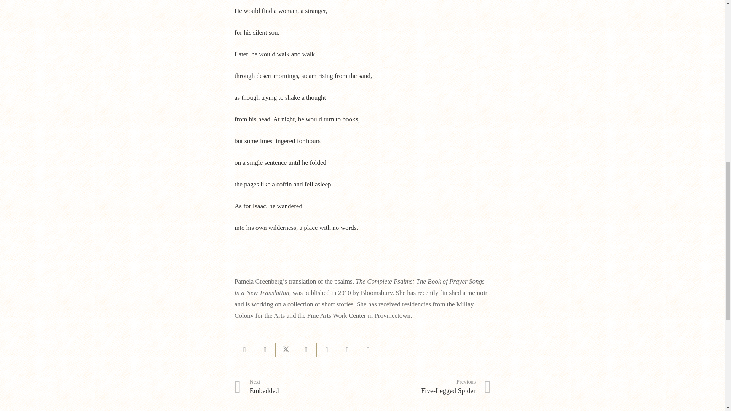 The image size is (731, 411). I want to click on Embedded, so click(306, 349).